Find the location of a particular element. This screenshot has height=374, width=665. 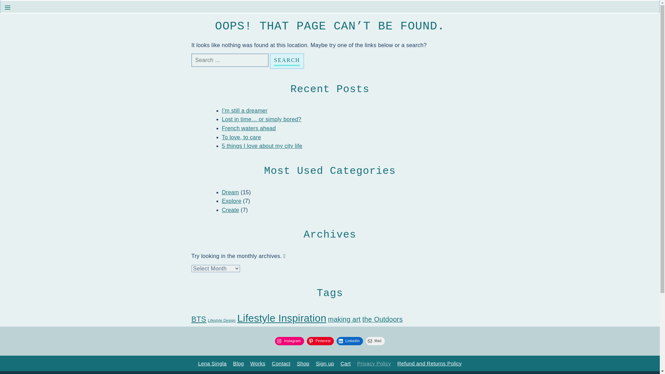

Pinterest is located at coordinates (320, 341).